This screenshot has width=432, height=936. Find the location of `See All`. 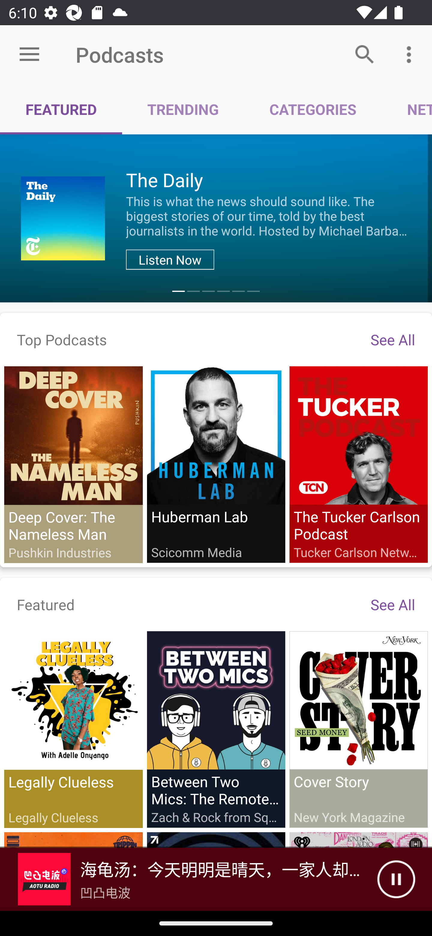

See All is located at coordinates (393, 604).